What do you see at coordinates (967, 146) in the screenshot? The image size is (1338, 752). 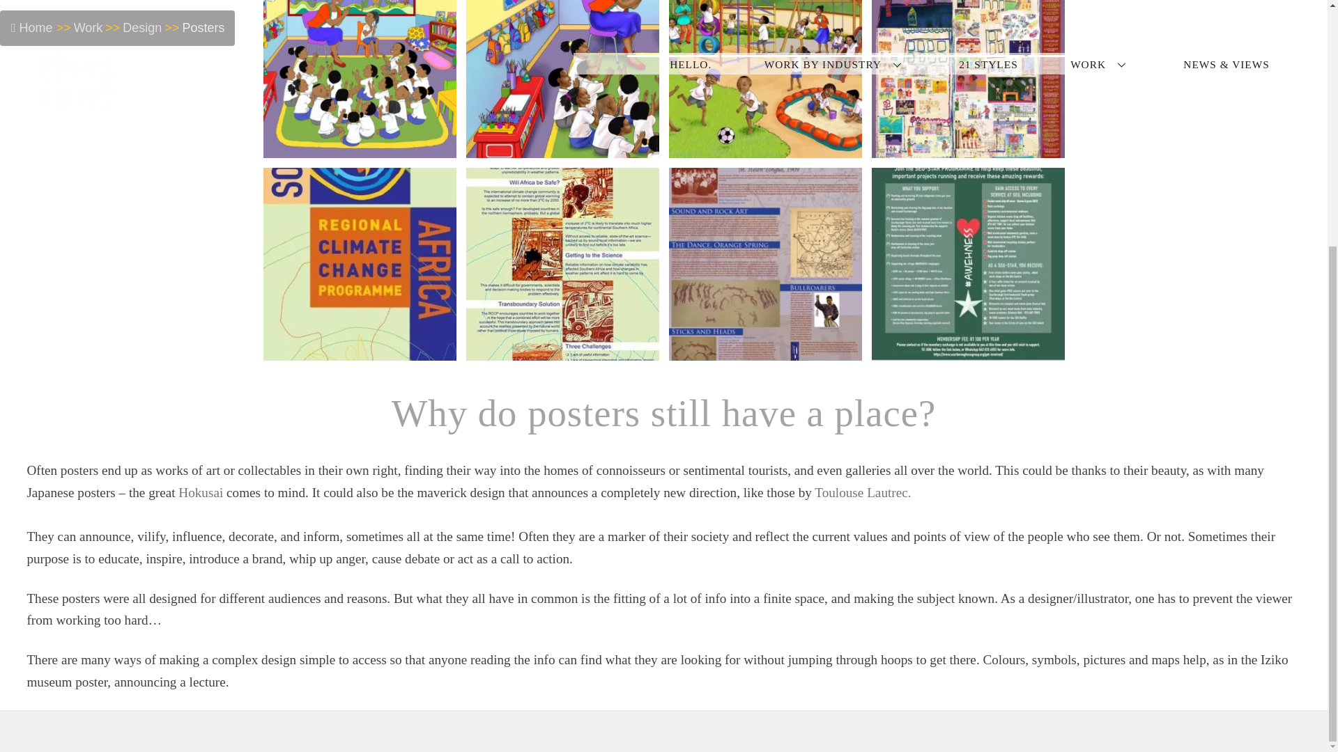 I see `Child rights poster, Child Welfare Cape Town` at bounding box center [967, 146].